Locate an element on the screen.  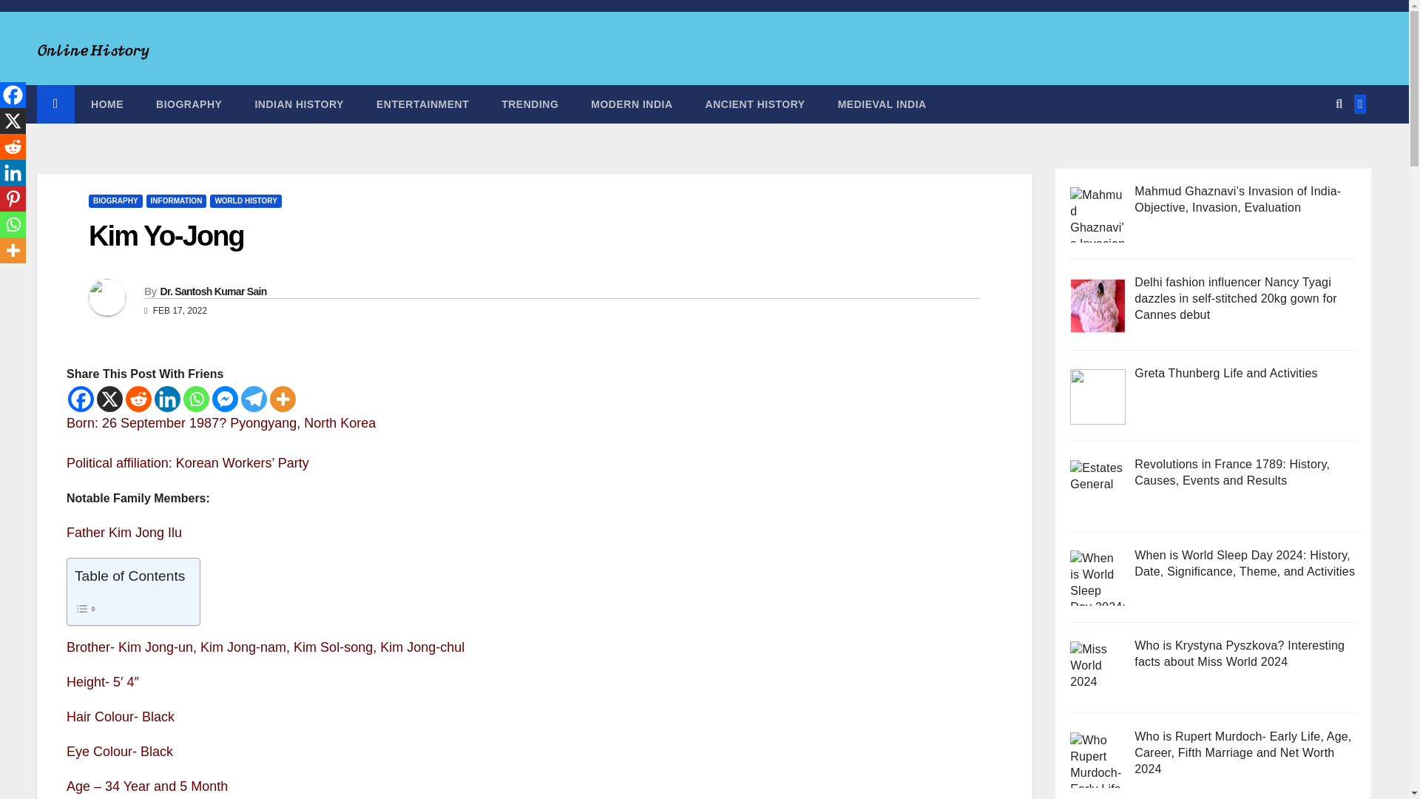
TRENDING is located at coordinates (530, 104).